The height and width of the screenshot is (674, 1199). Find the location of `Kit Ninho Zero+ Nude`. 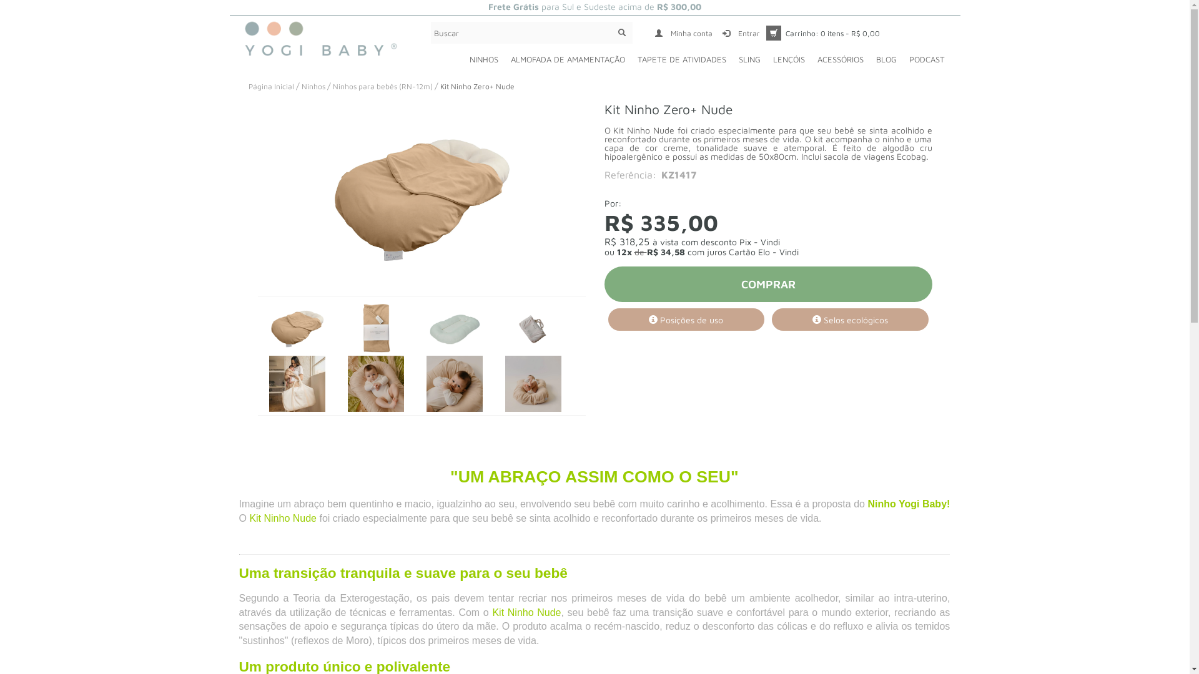

Kit Ninho Zero+ Nude is located at coordinates (533, 328).